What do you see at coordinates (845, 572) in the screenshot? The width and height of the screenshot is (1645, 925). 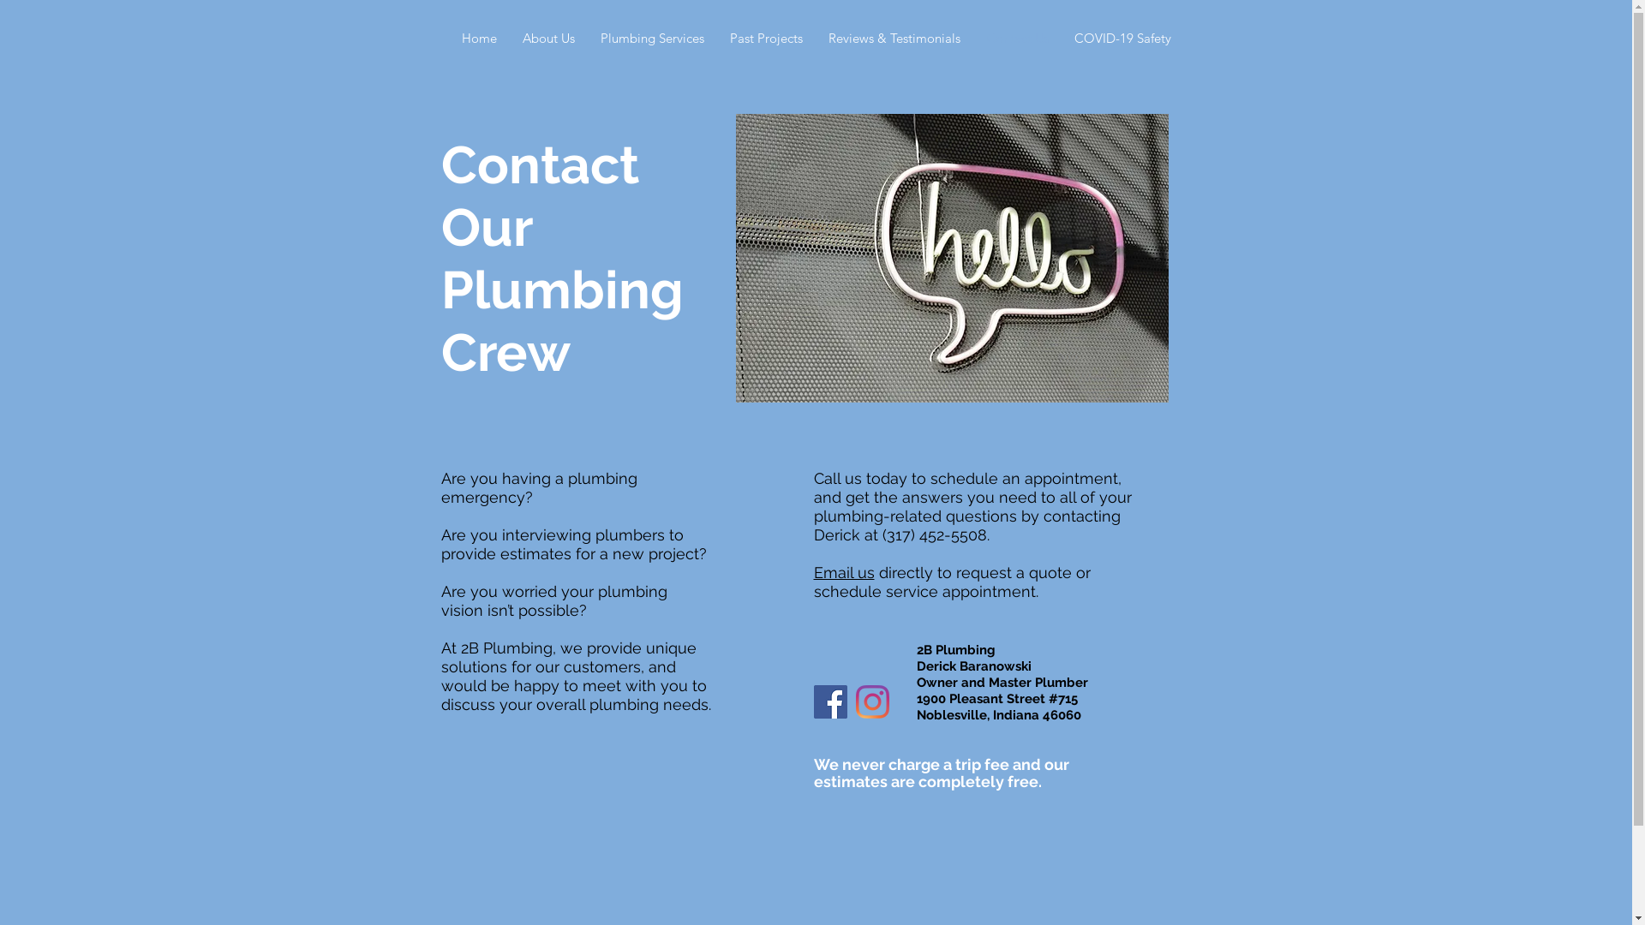 I see `Email us` at bounding box center [845, 572].